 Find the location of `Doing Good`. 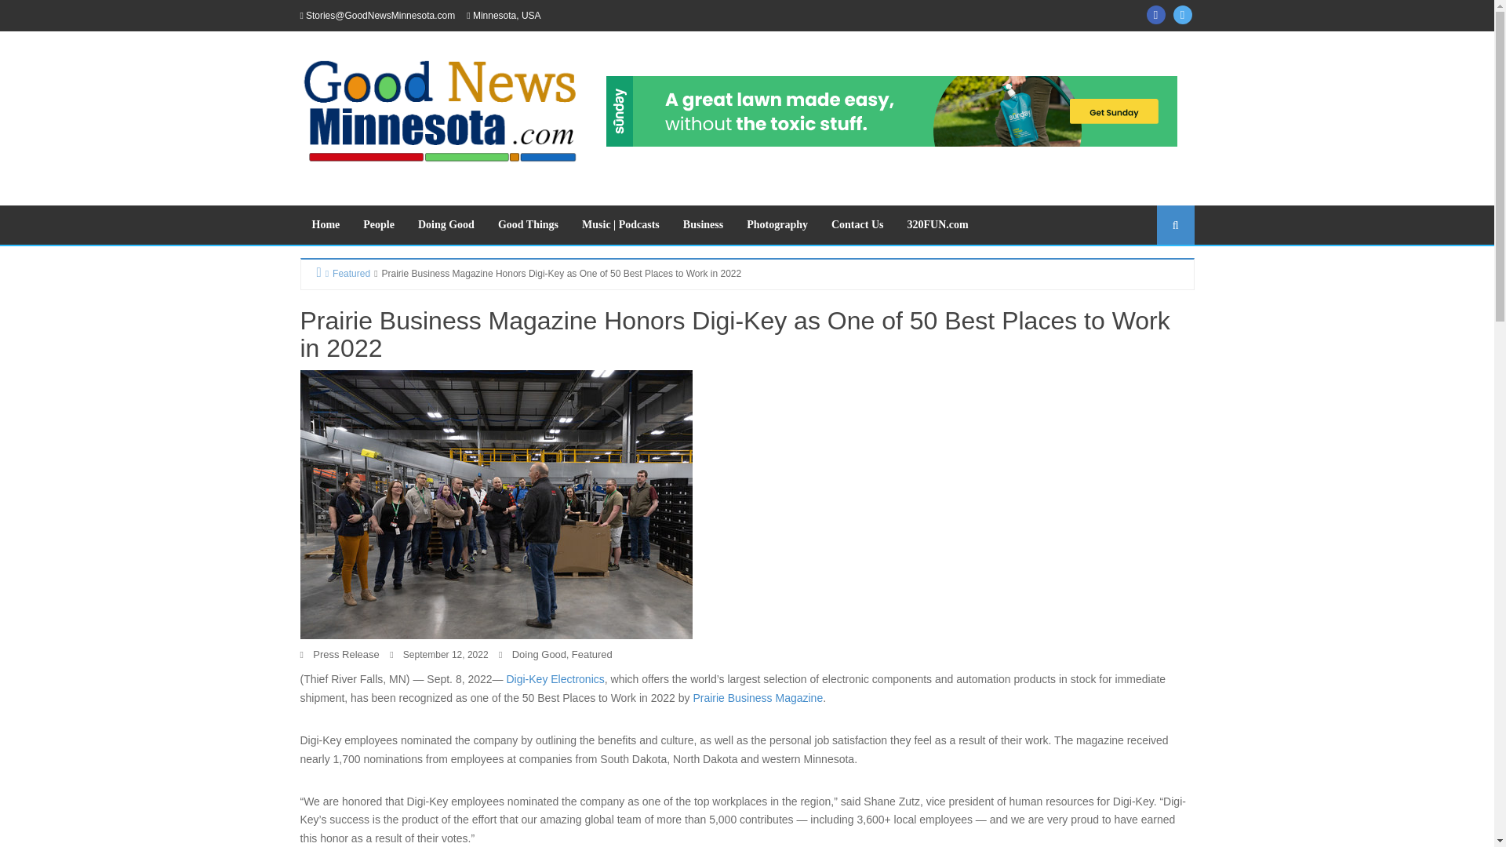

Doing Good is located at coordinates (446, 225).